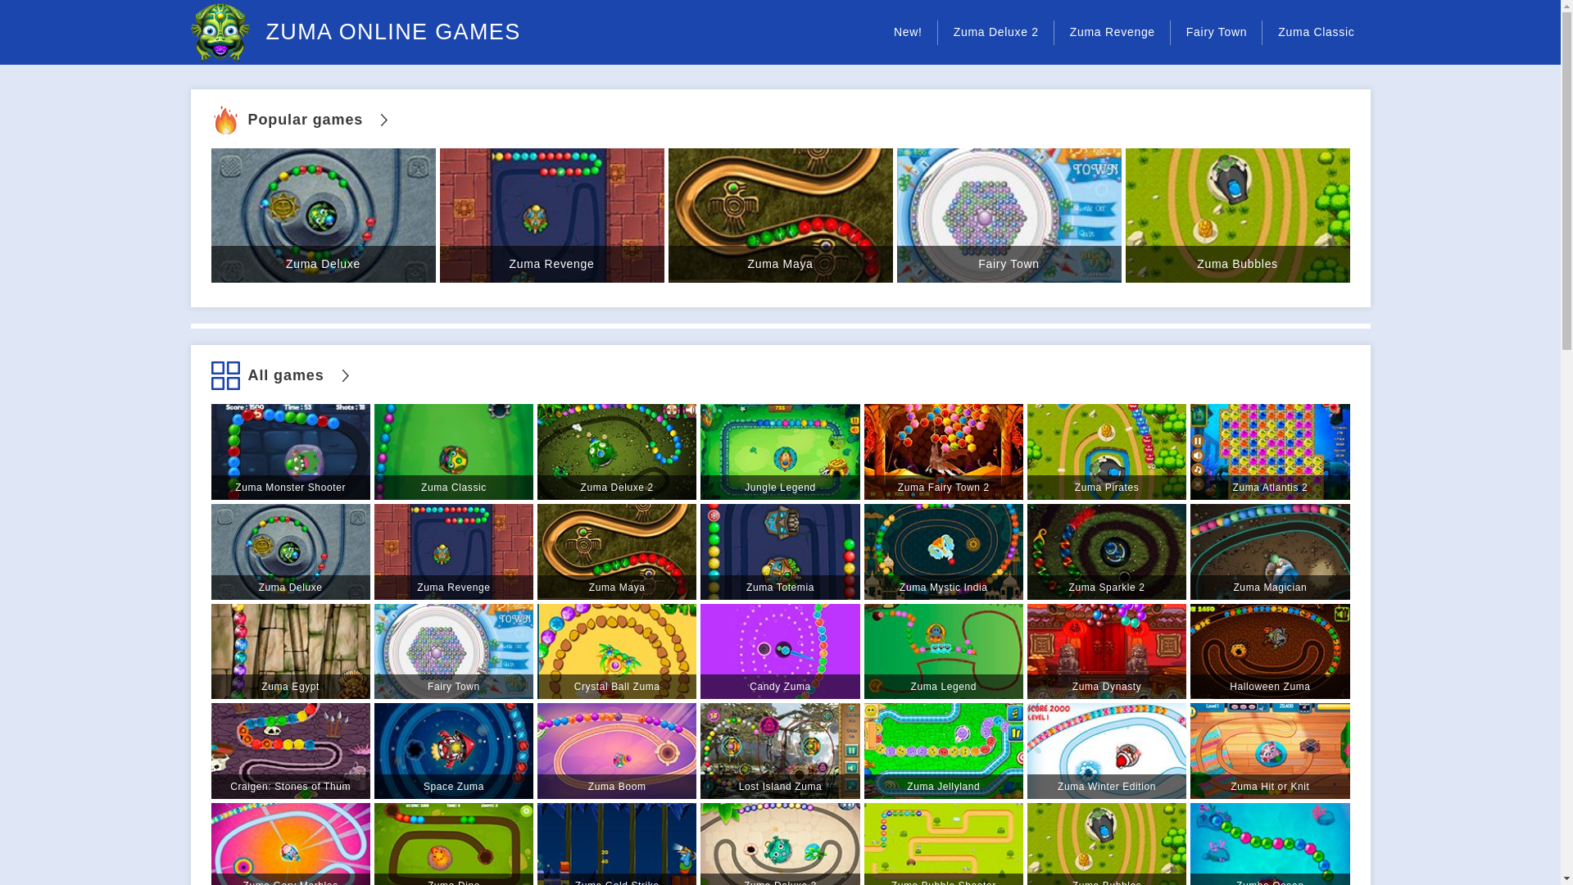 The image size is (1573, 885). Describe the element at coordinates (453, 651) in the screenshot. I see `Fairy Town` at that location.